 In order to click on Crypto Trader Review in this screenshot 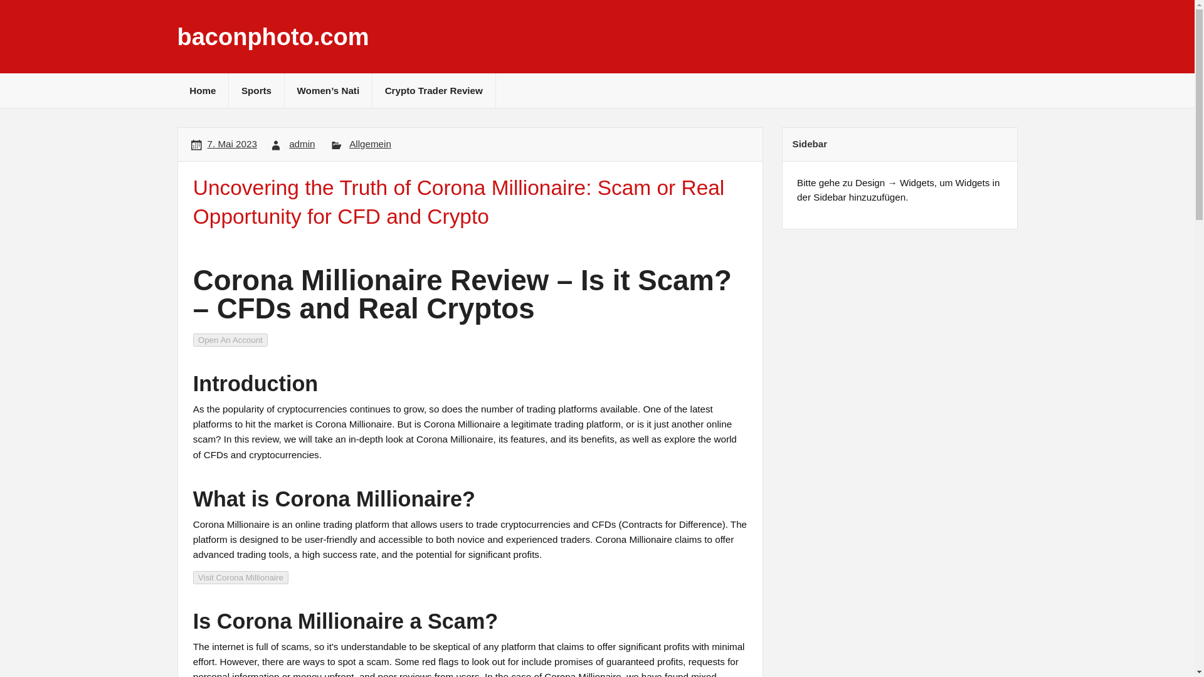, I will do `click(433, 90)`.